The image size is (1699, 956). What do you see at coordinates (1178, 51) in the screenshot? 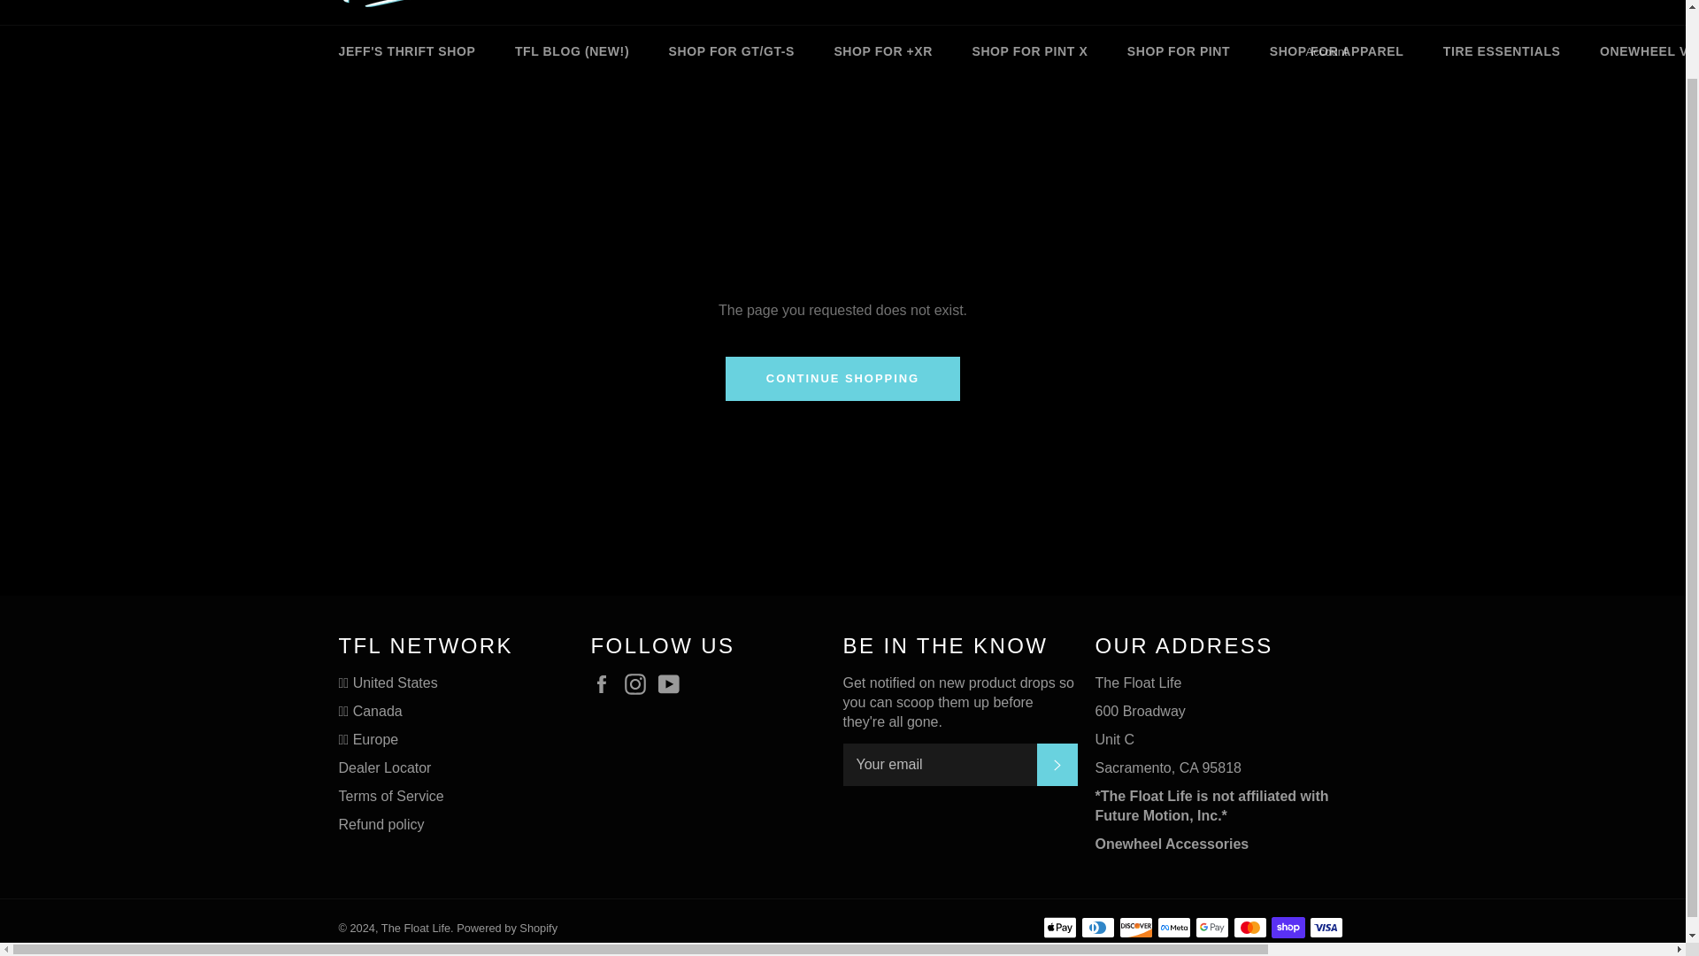
I see `SHOP FOR PINT` at bounding box center [1178, 51].